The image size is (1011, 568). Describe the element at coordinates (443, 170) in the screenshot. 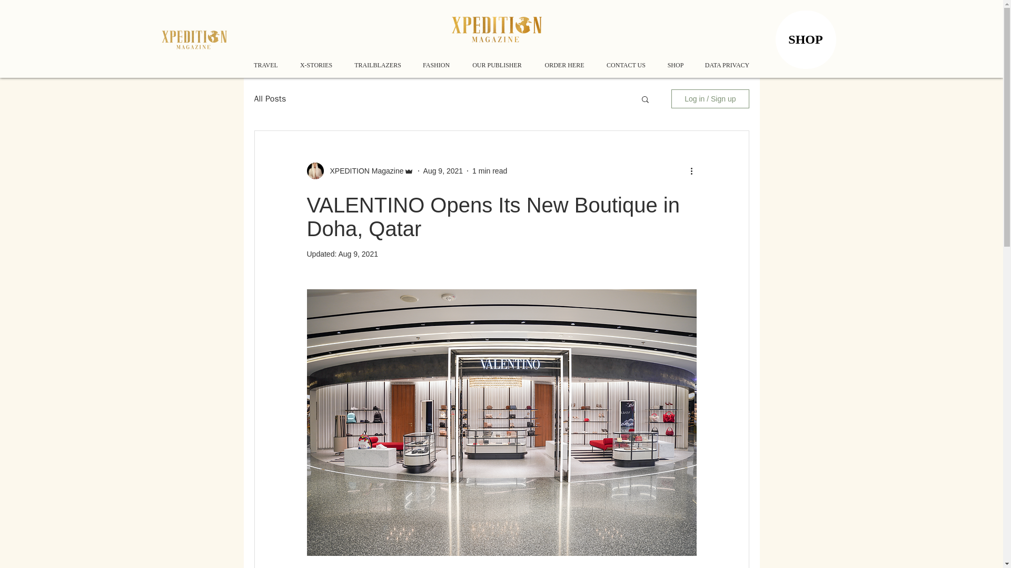

I see `Aug 9, 2021` at that location.